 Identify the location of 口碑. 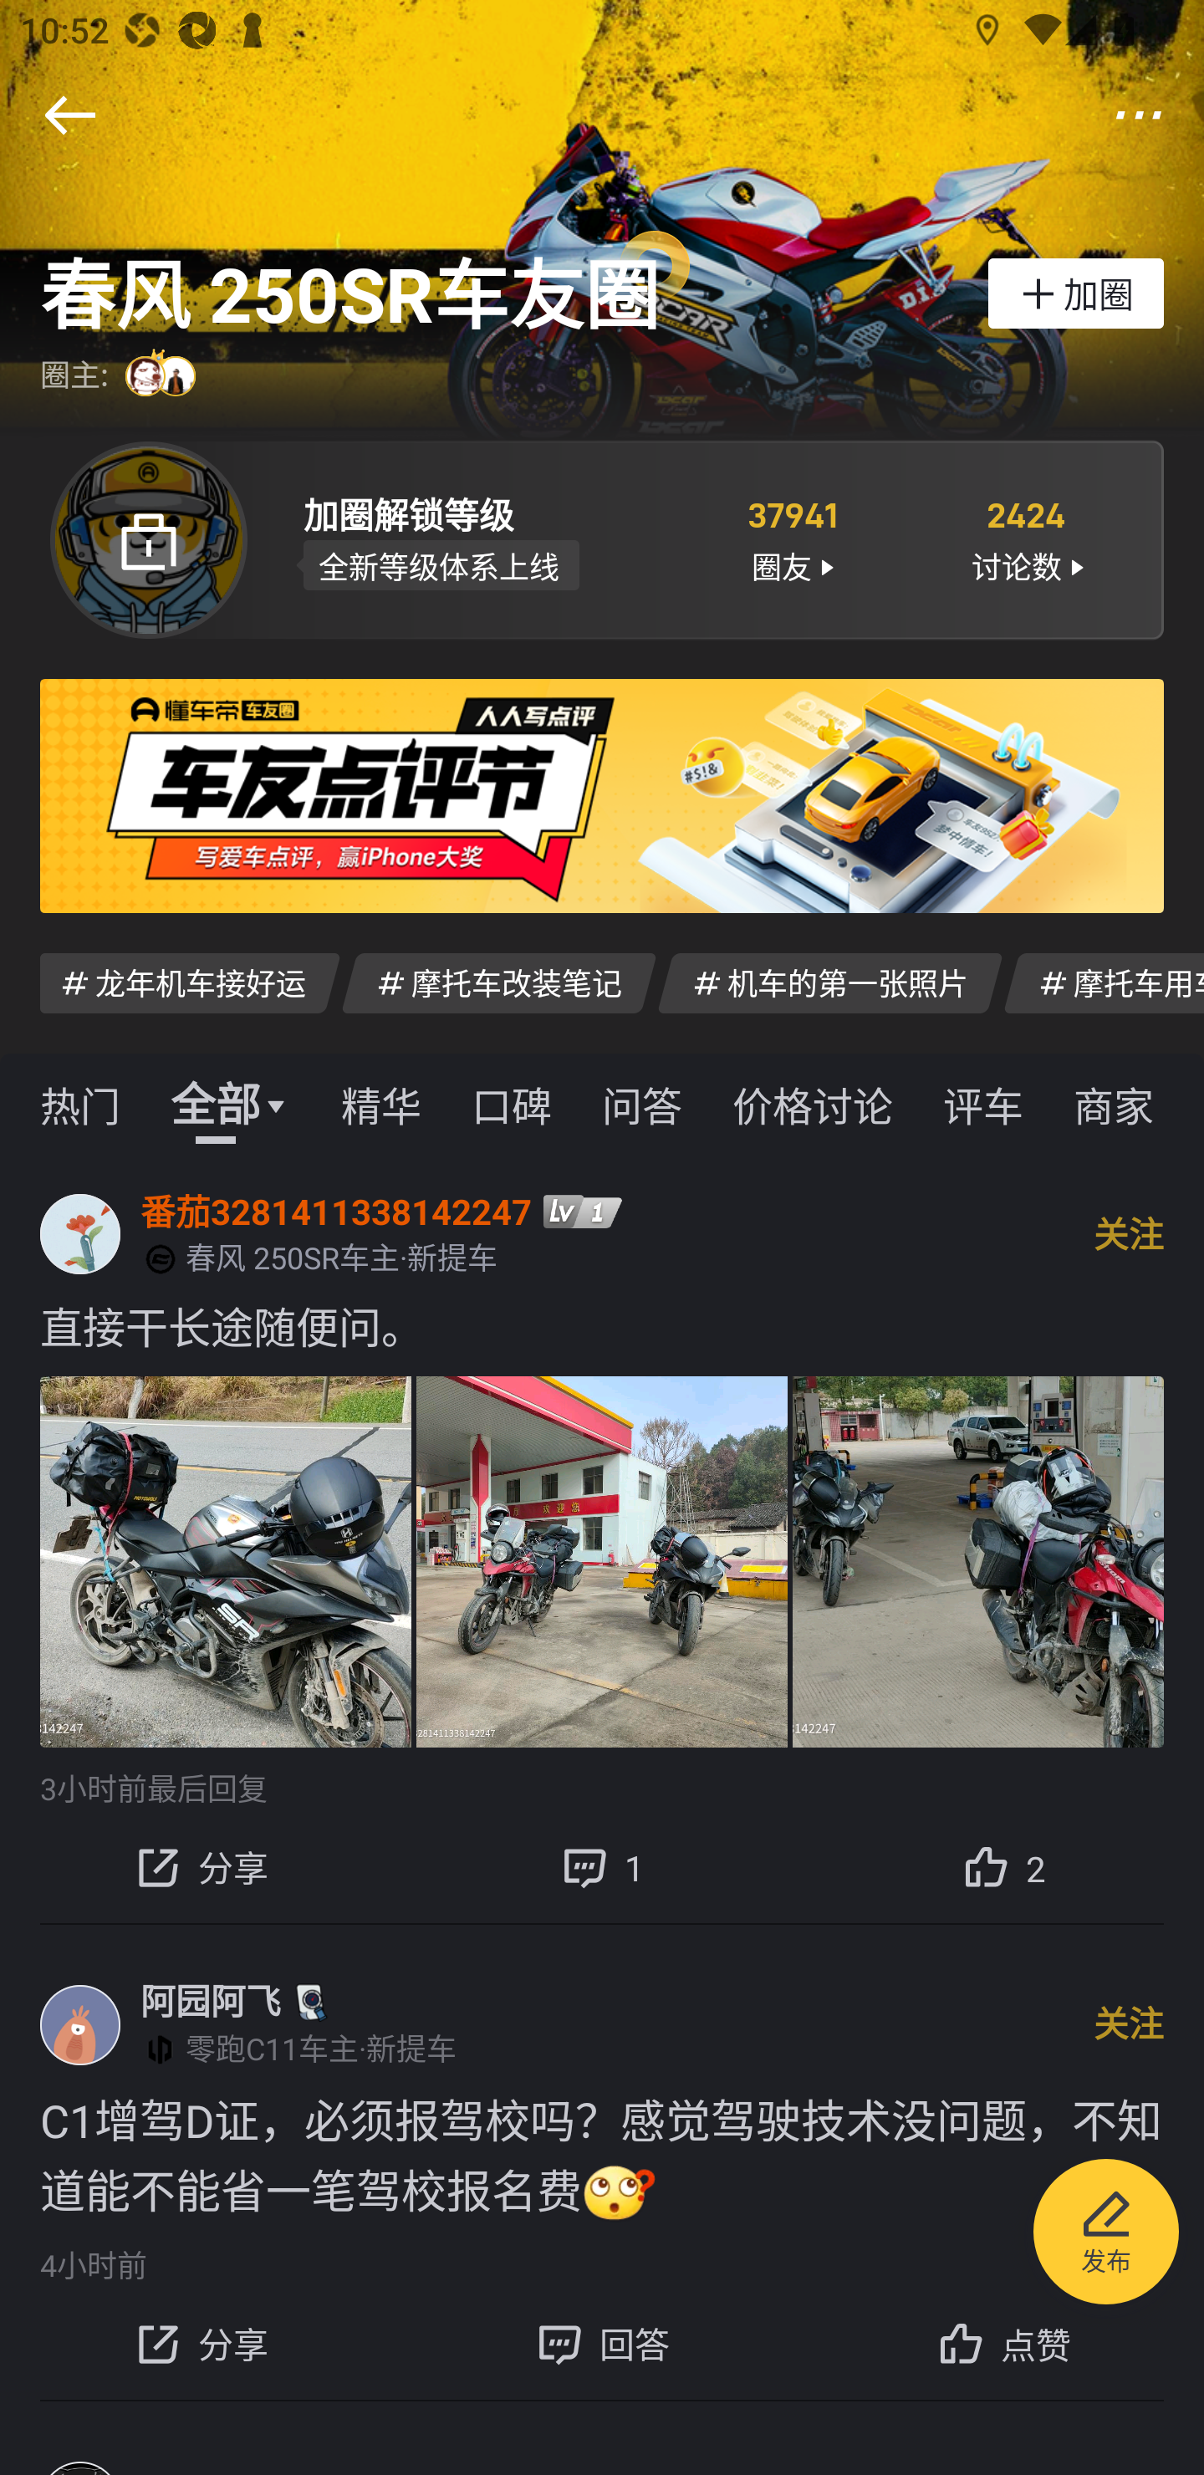
(512, 1104).